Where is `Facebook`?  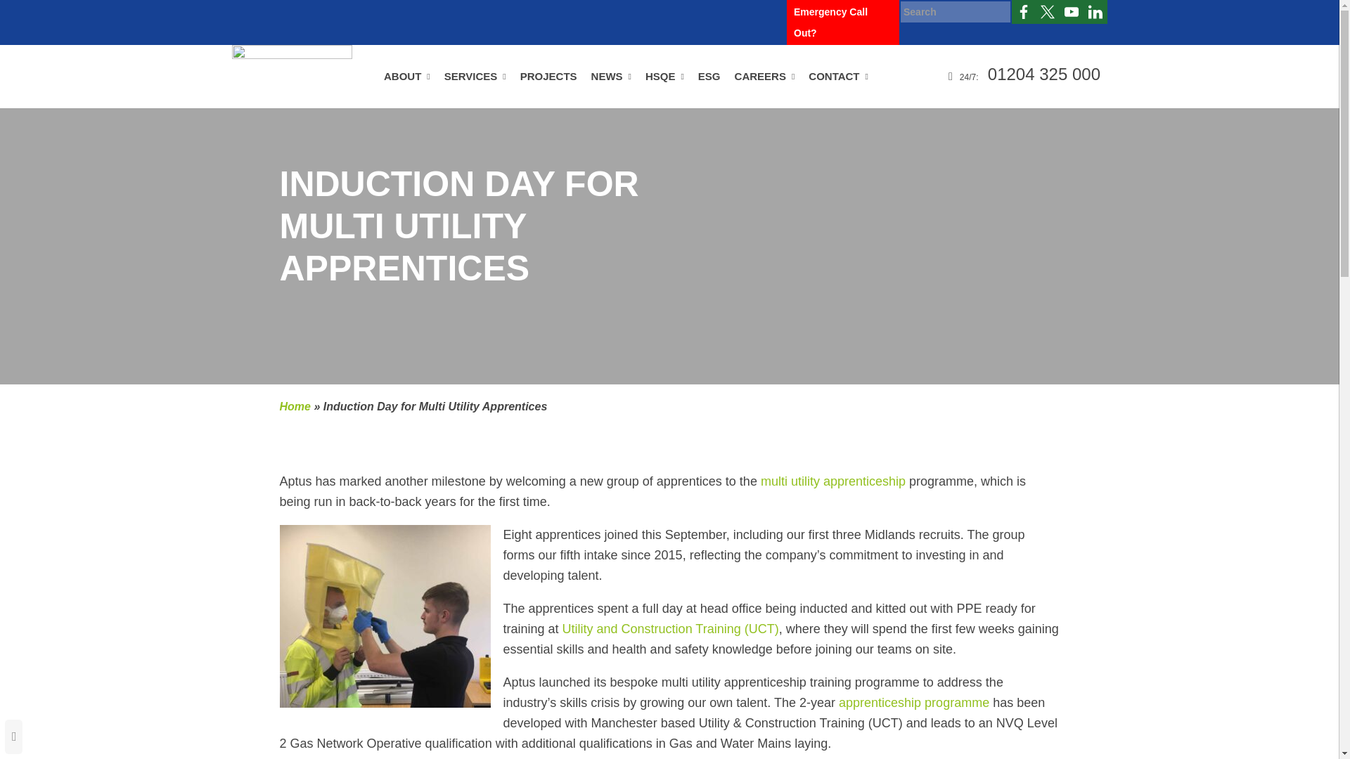
Facebook is located at coordinates (1023, 11).